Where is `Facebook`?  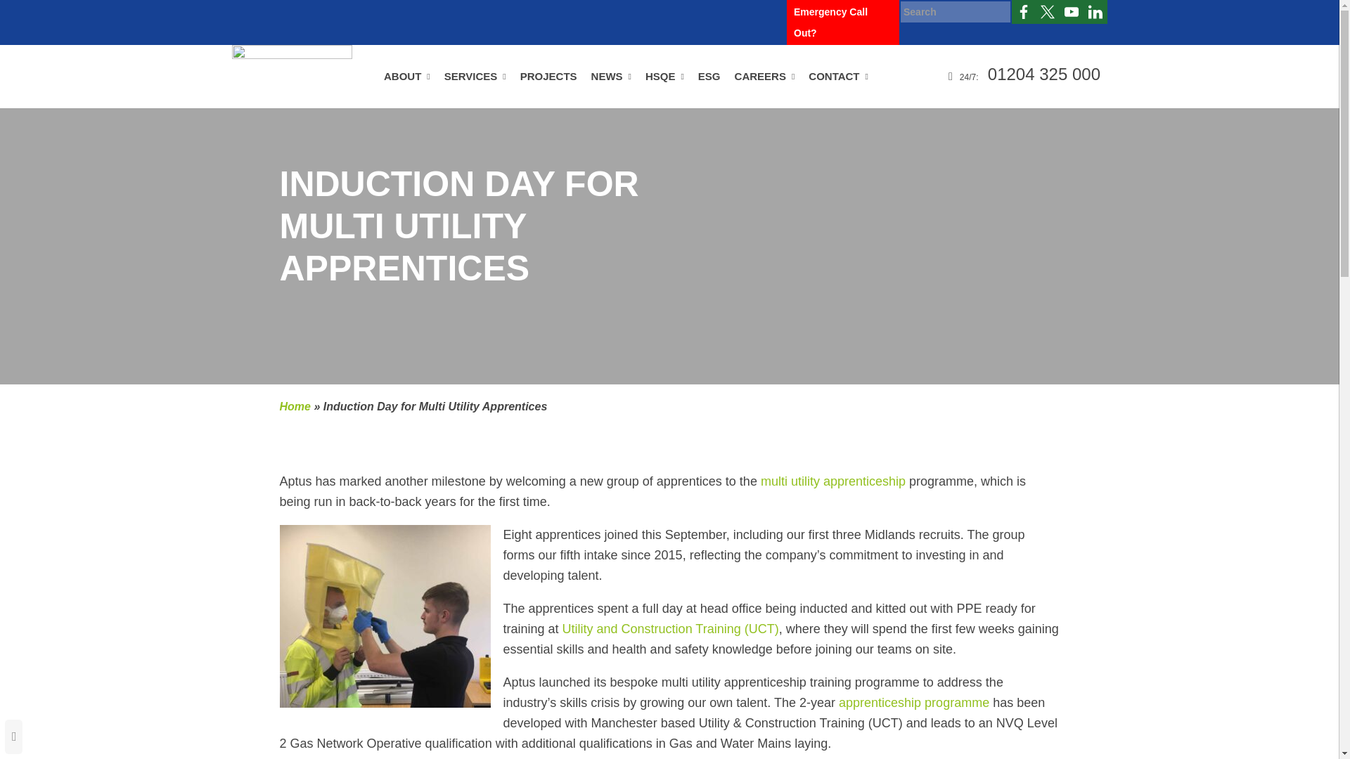
Facebook is located at coordinates (1023, 11).